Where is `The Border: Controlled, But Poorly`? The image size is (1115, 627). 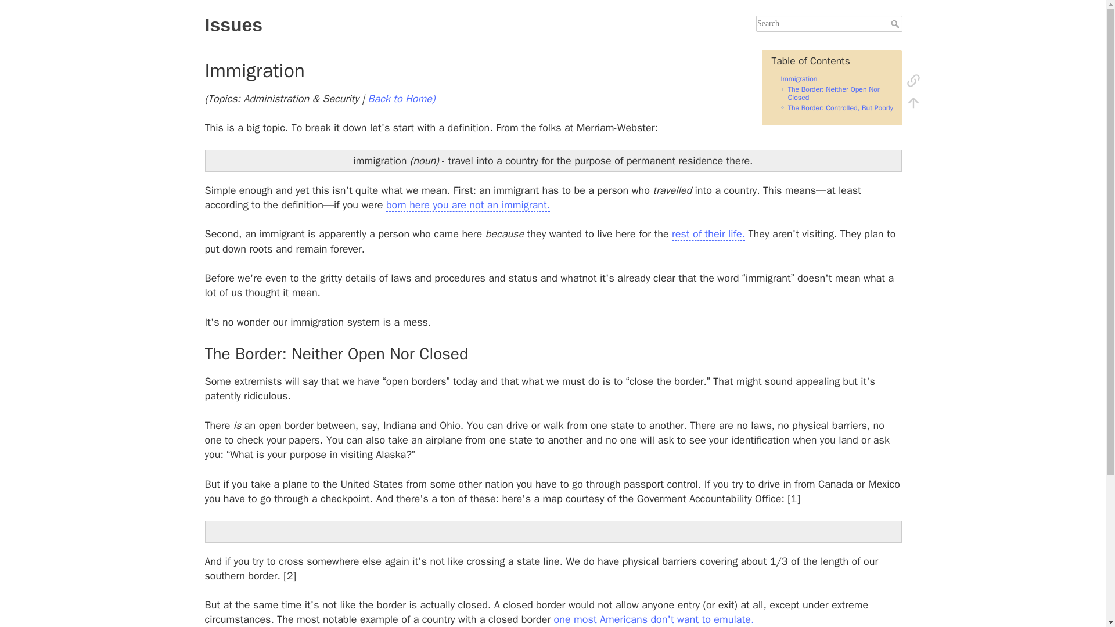 The Border: Controlled, But Poorly is located at coordinates (840, 108).